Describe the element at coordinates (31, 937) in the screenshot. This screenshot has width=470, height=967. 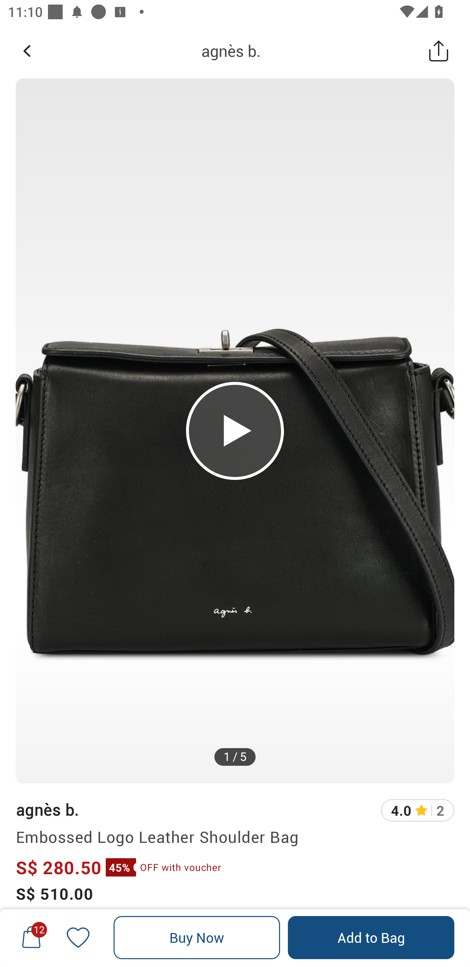
I see `12` at that location.